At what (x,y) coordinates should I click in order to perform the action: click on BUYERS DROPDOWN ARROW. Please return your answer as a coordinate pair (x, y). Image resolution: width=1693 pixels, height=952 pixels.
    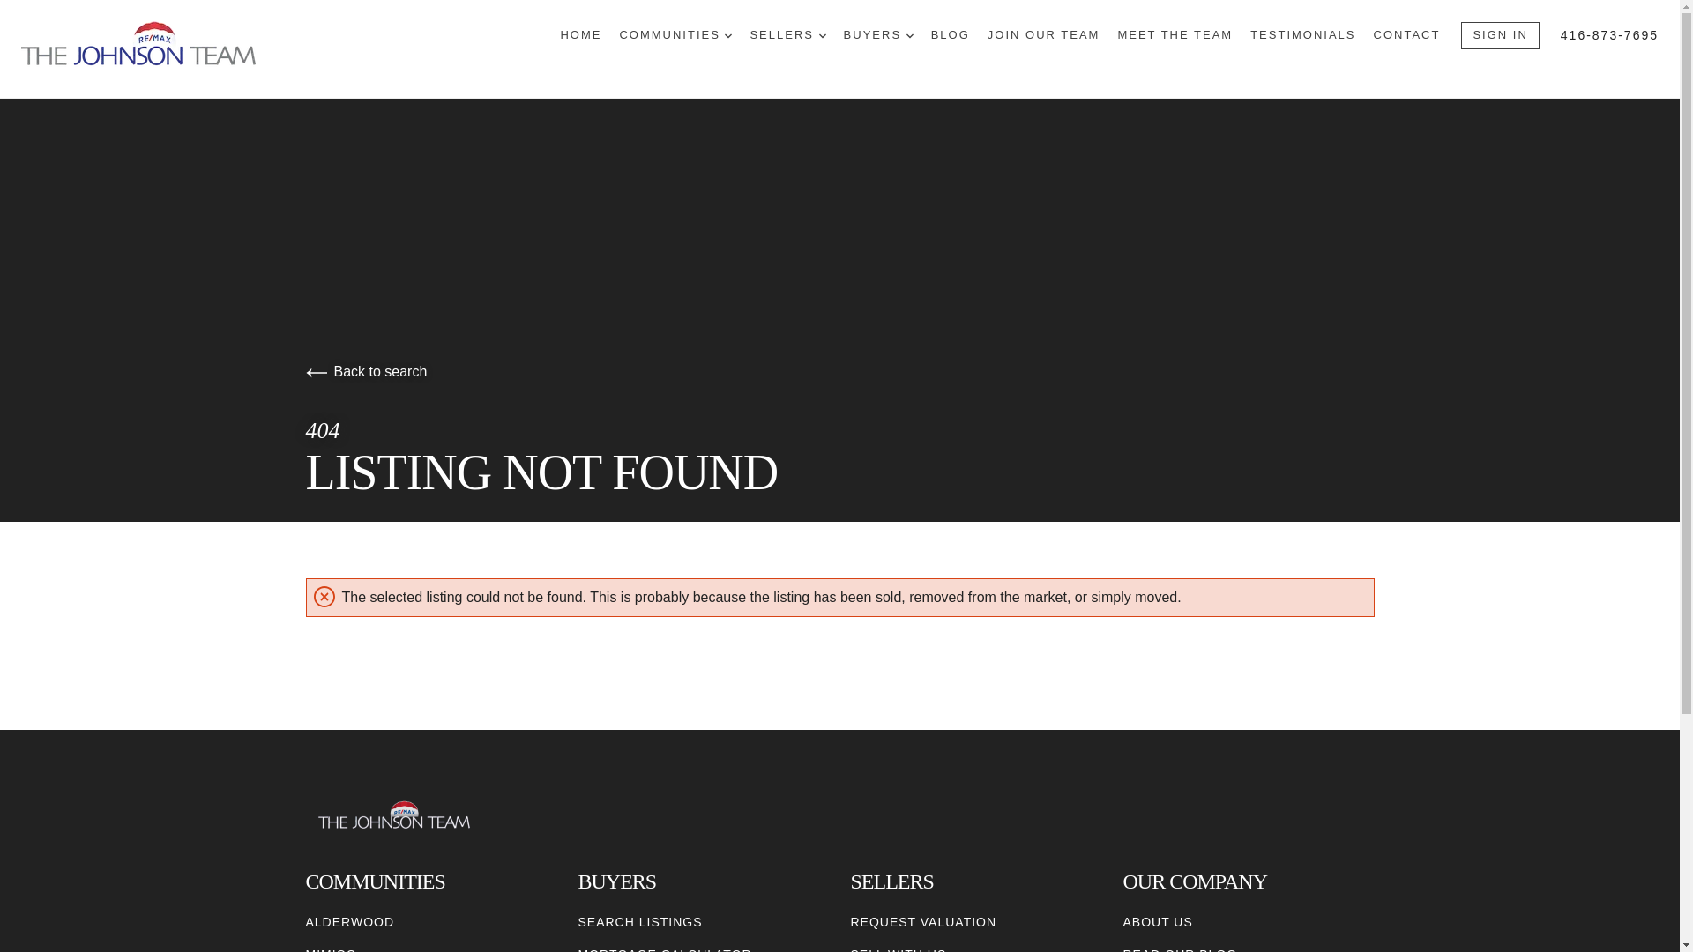
    Looking at the image, I should click on (878, 35).